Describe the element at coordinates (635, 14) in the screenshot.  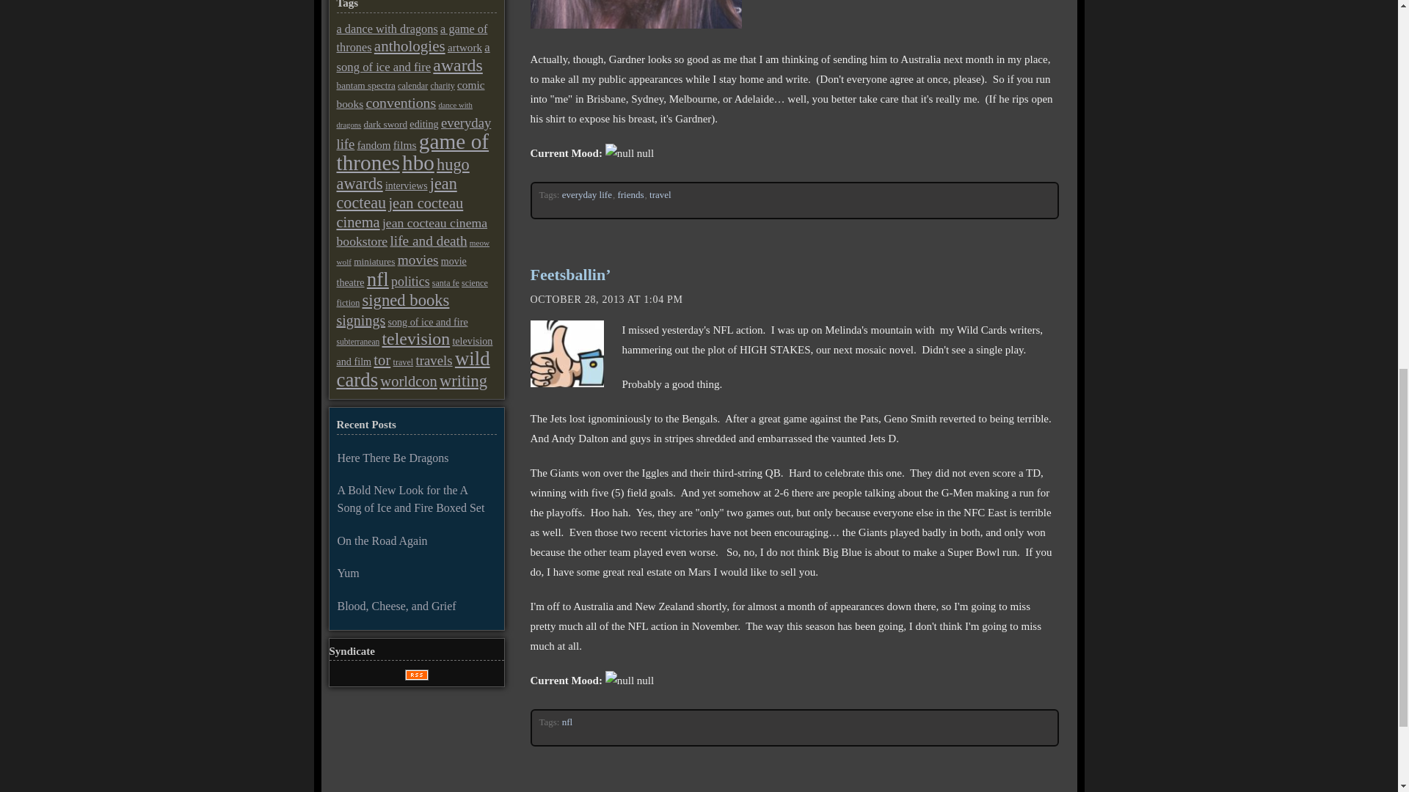
I see `misc122` at that location.